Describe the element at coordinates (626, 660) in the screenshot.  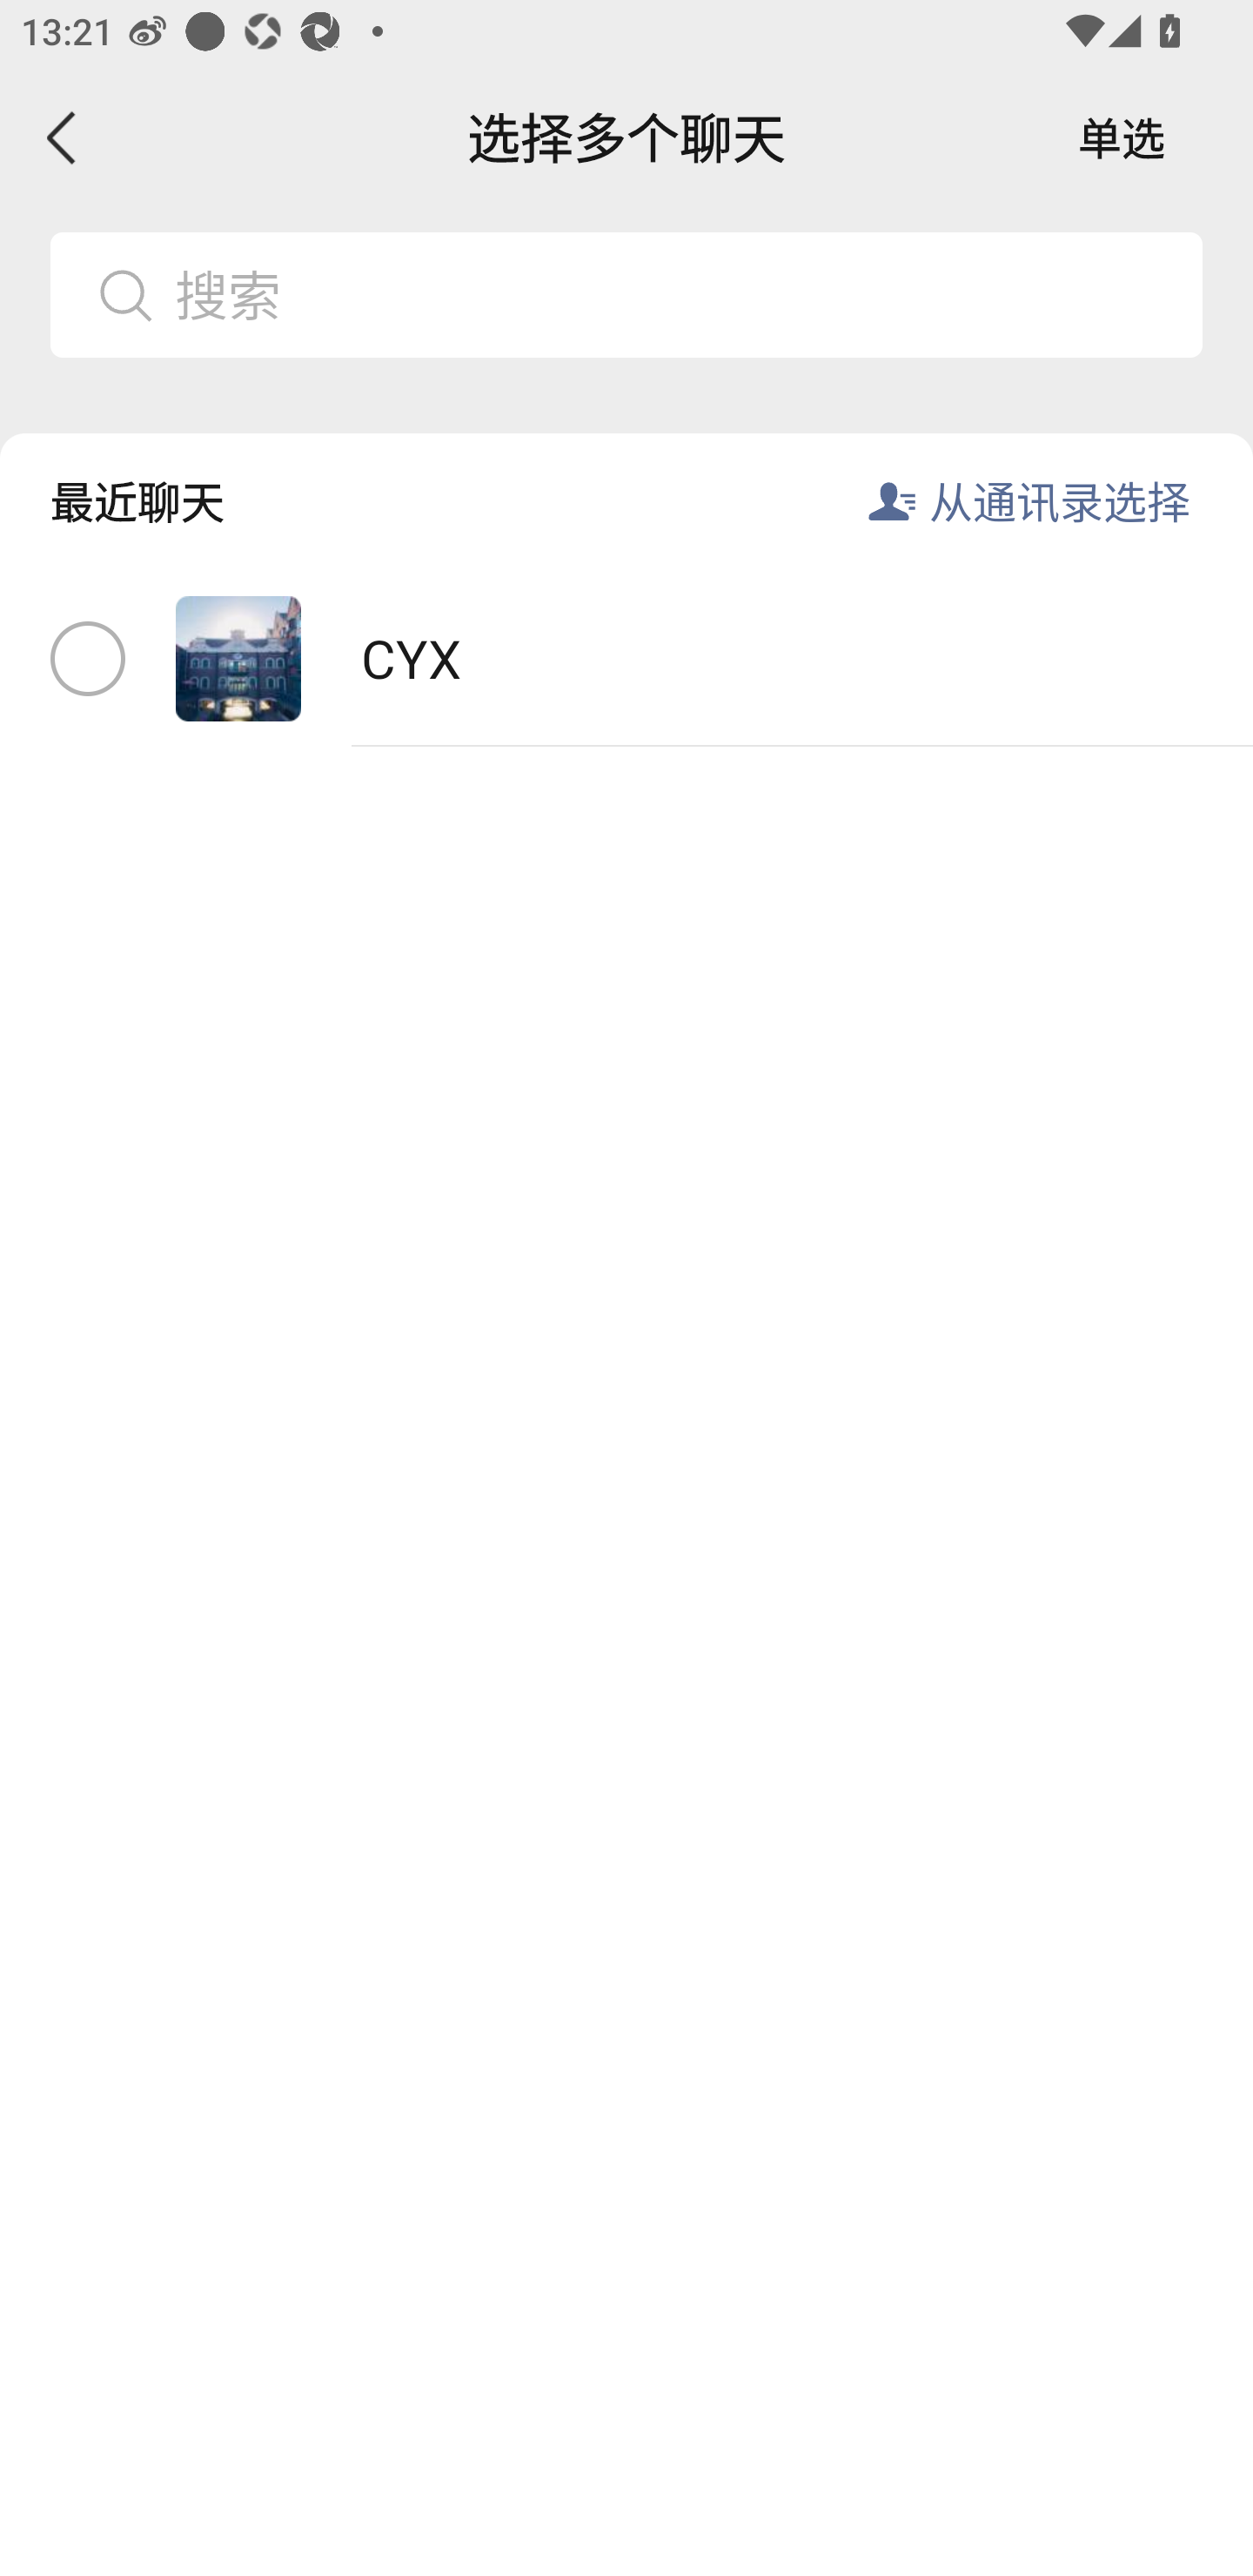
I see `CYX` at that location.